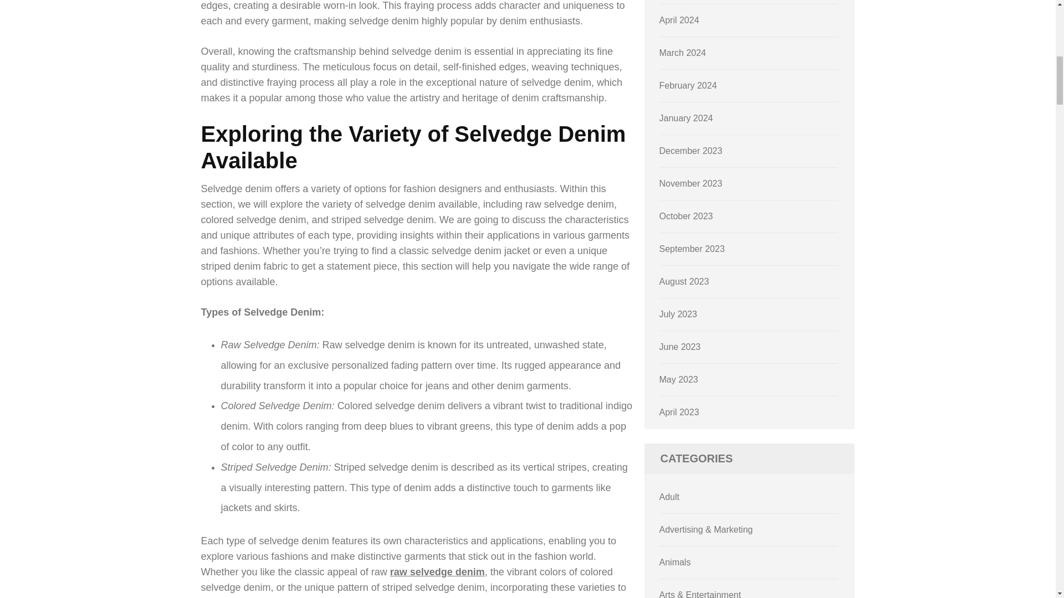 The height and width of the screenshot is (598, 1064). Describe the element at coordinates (683, 53) in the screenshot. I see `March 2024` at that location.